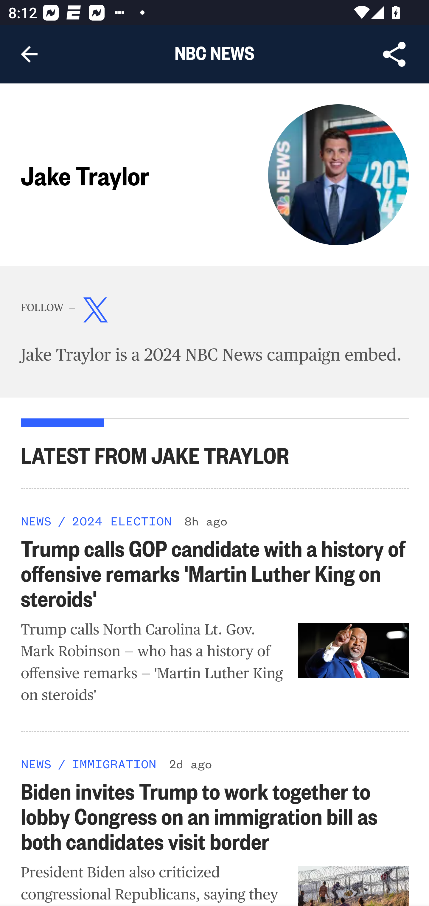  What do you see at coordinates (96, 312) in the screenshot?
I see `` at bounding box center [96, 312].